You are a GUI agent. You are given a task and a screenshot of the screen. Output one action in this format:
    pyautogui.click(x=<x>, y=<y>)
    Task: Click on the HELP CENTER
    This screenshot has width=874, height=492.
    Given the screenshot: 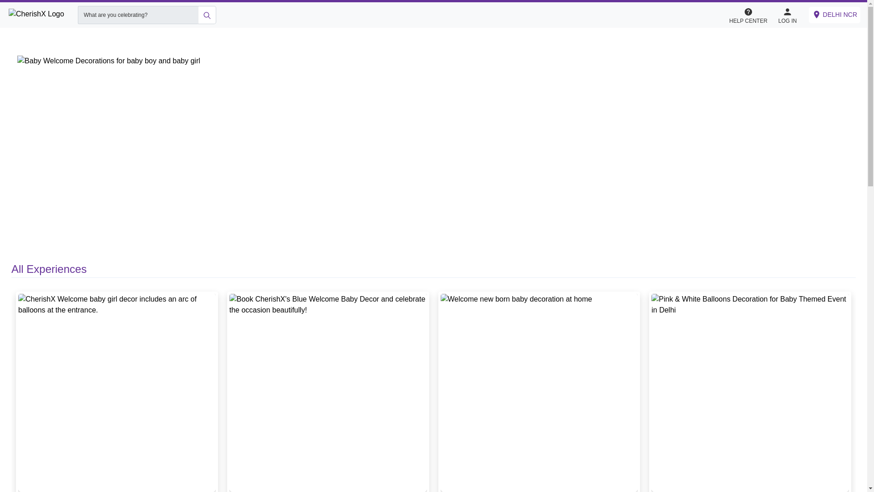 What is the action you would take?
    pyautogui.click(x=753, y=15)
    